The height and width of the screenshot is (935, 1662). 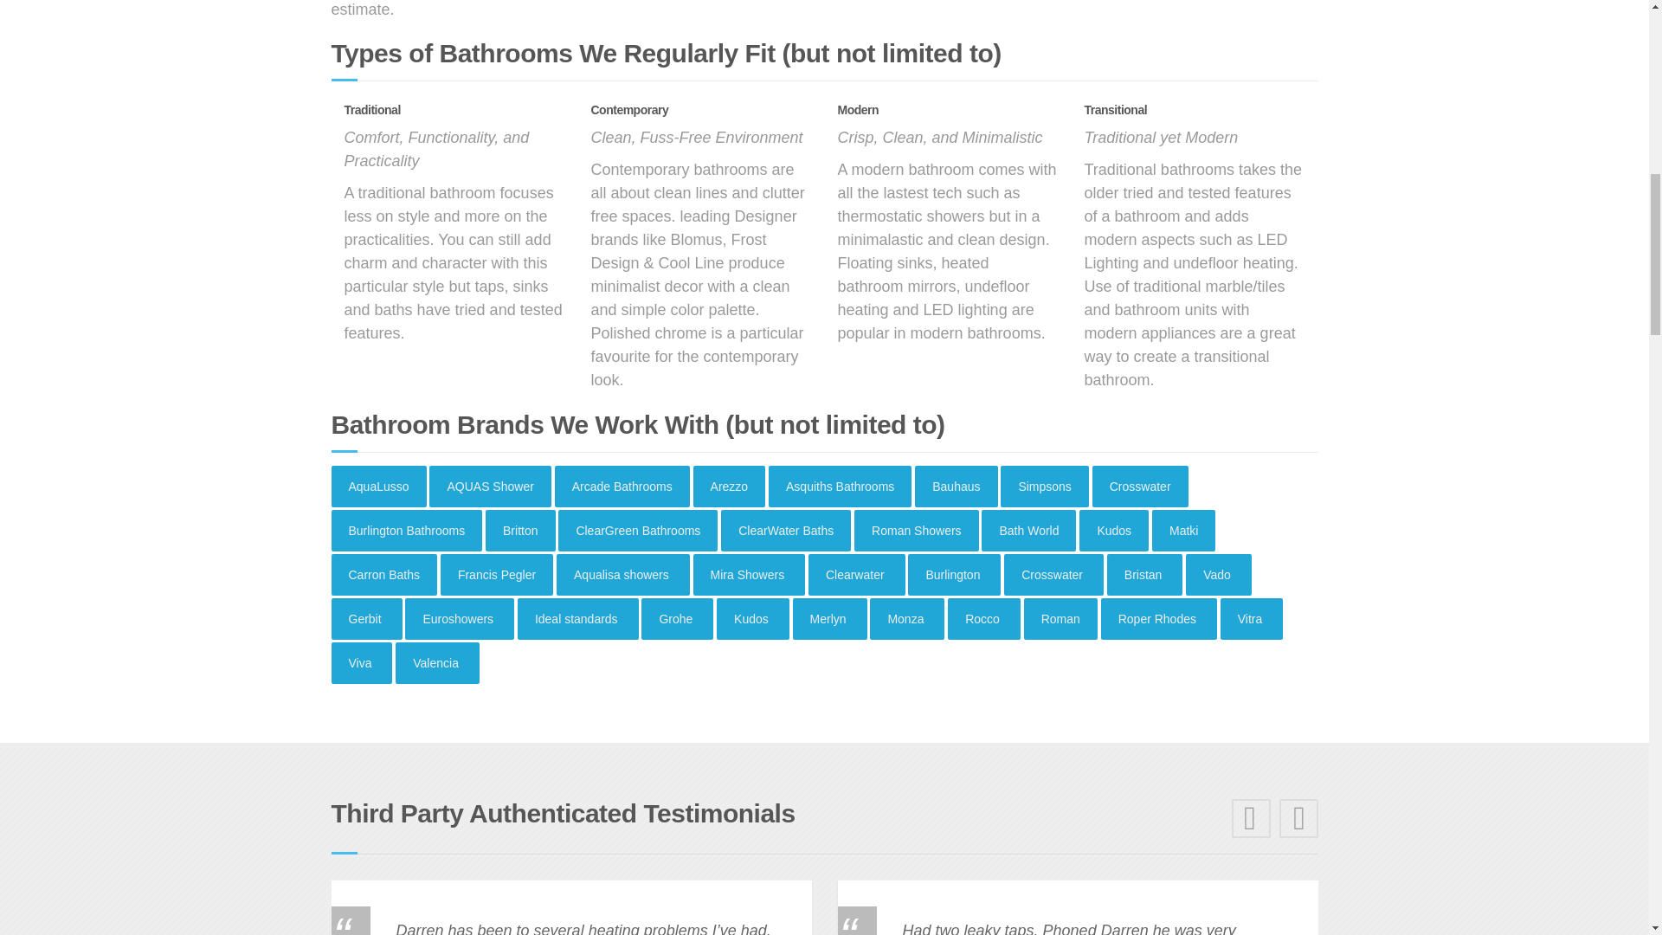 I want to click on Britton, so click(x=519, y=530).